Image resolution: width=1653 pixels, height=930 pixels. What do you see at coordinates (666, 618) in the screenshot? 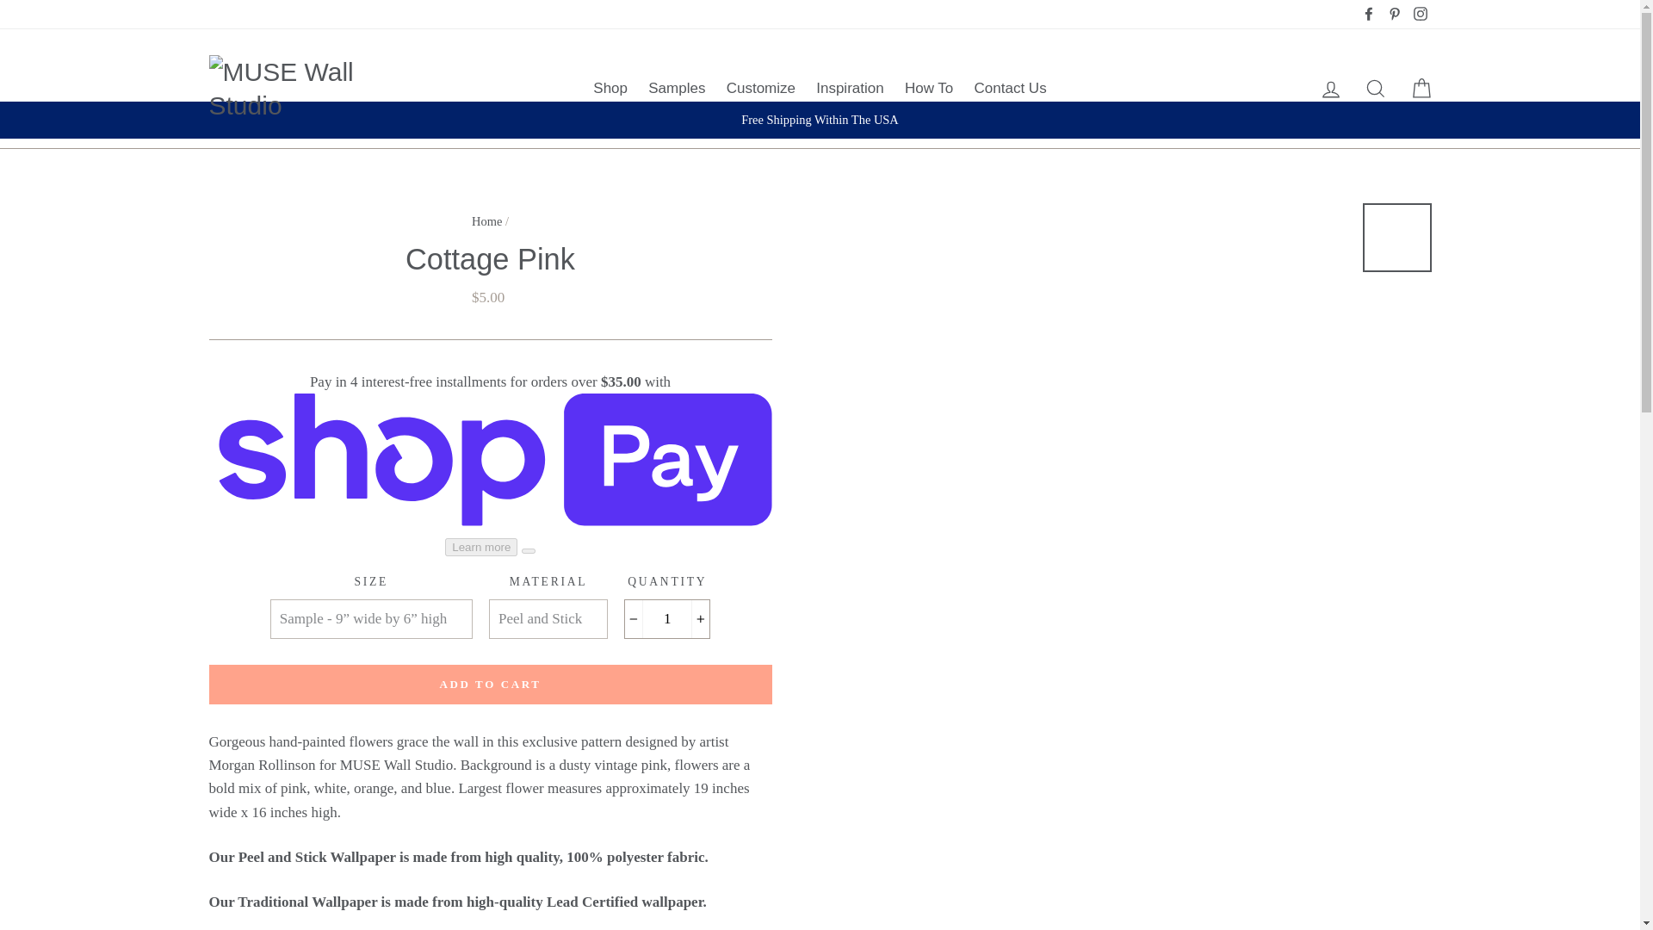
I see `1` at bounding box center [666, 618].